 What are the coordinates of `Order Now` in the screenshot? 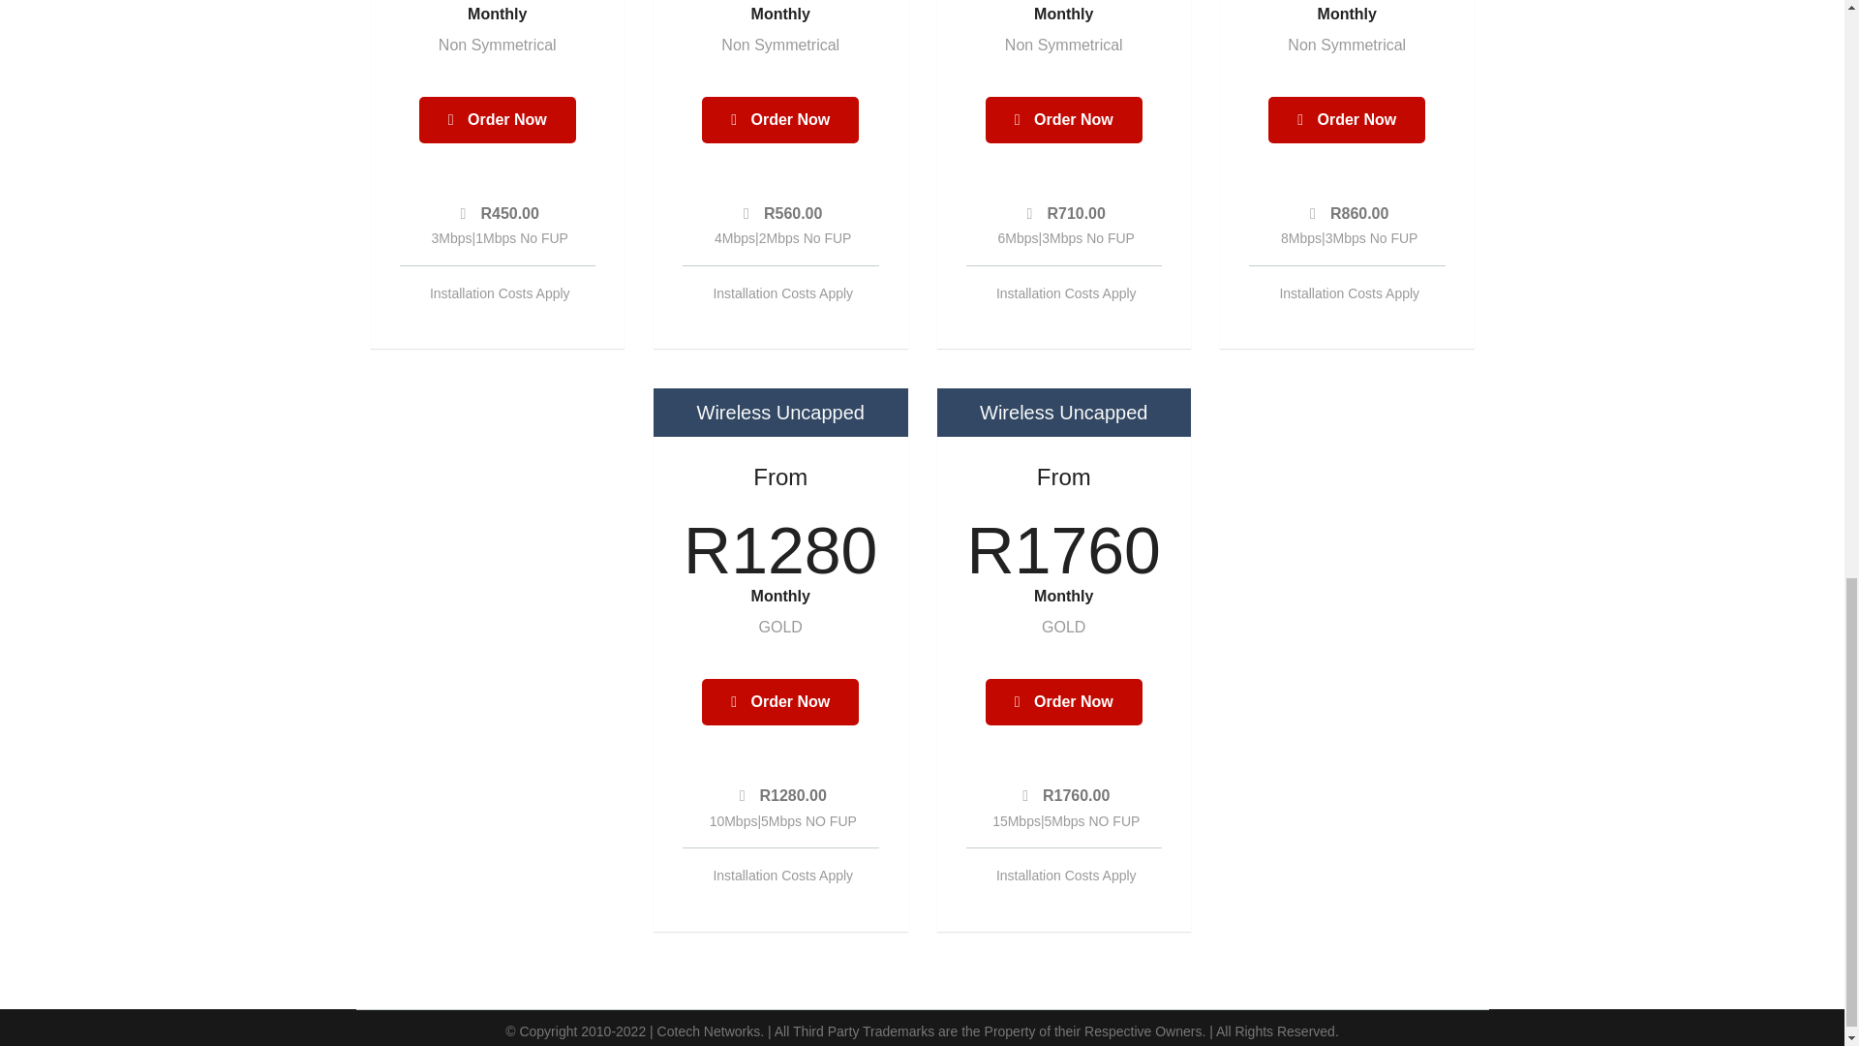 It's located at (498, 120).